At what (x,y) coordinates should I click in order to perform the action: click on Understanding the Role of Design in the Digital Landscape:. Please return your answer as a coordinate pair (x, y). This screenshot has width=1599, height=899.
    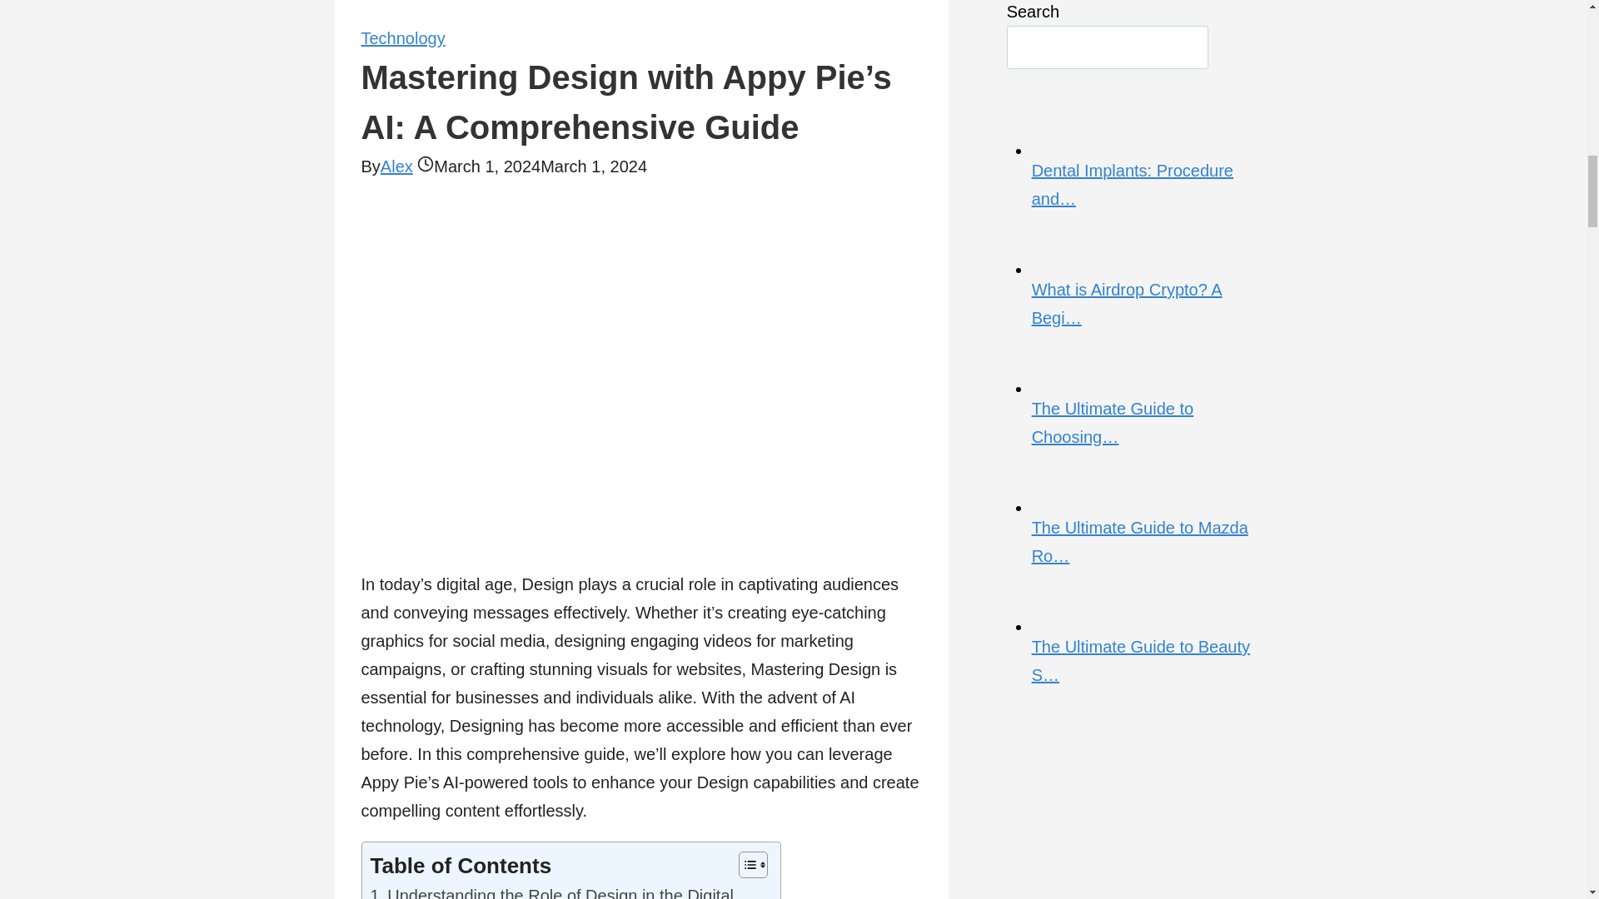
    Looking at the image, I should click on (566, 891).